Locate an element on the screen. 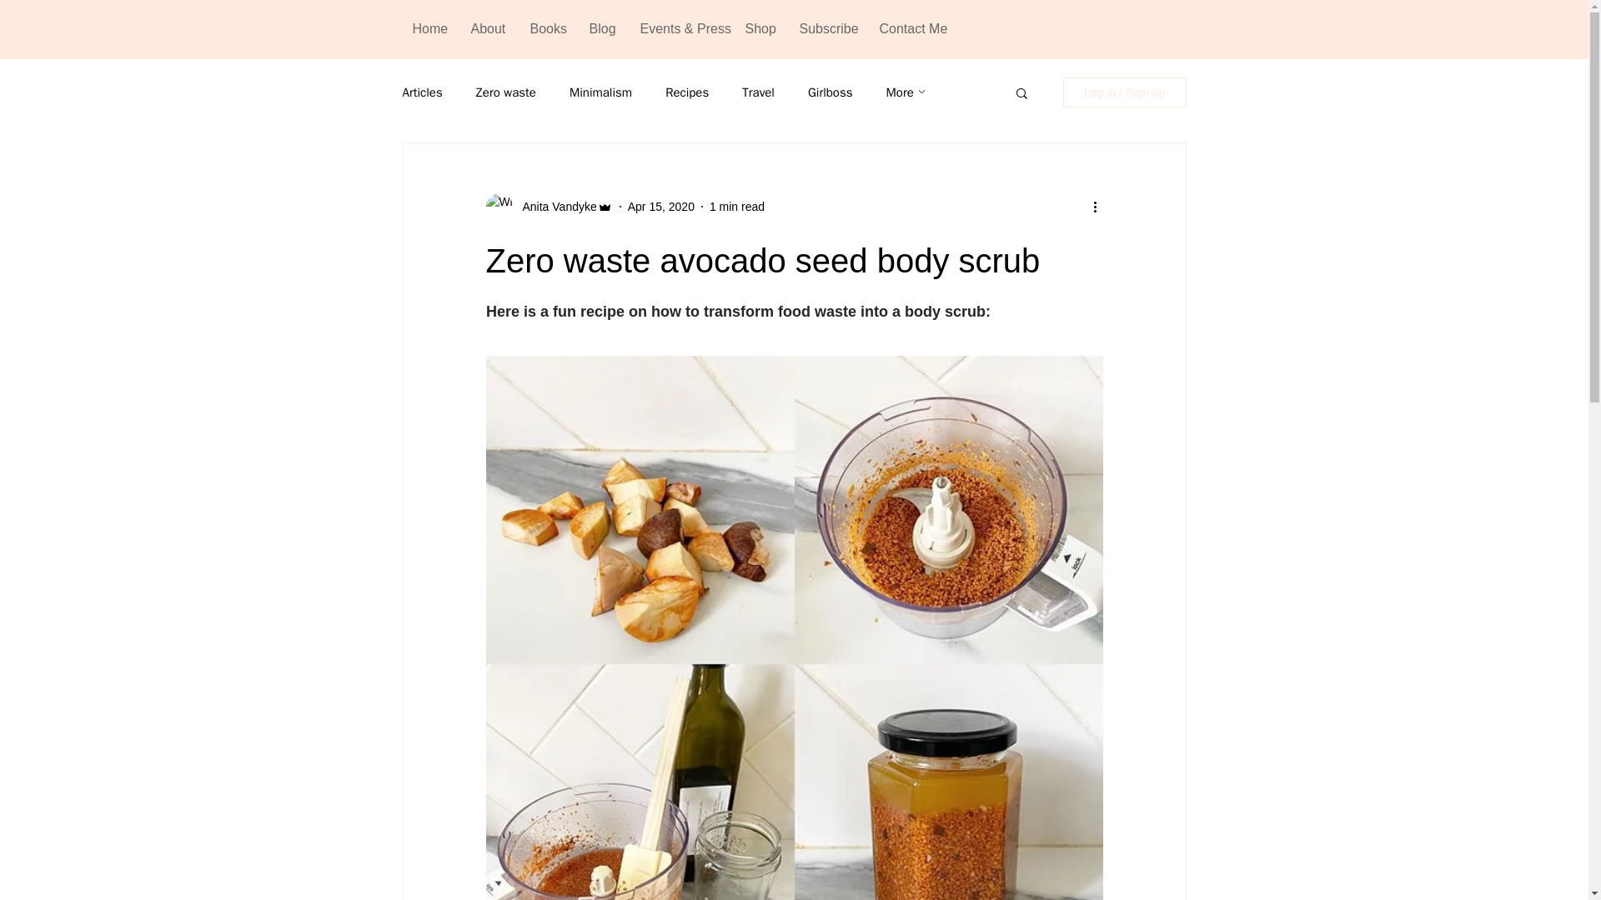  1 min read is located at coordinates (737, 206).